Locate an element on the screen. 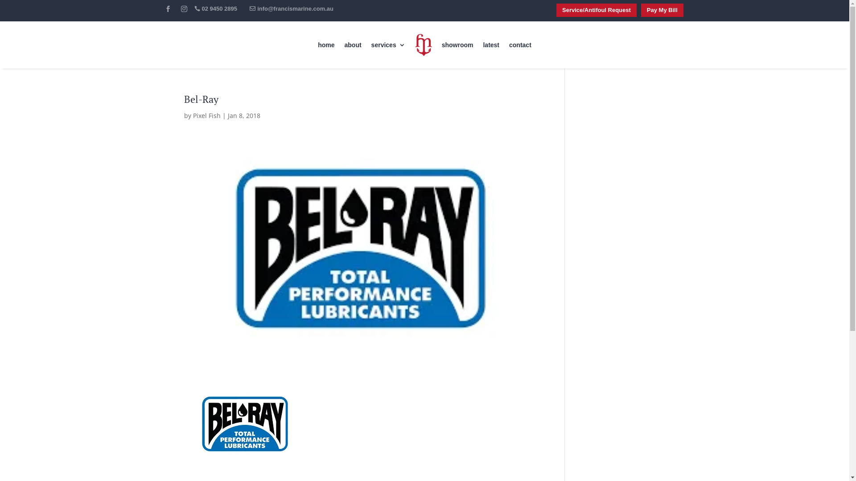 Image resolution: width=856 pixels, height=481 pixels. about is located at coordinates (353, 45).